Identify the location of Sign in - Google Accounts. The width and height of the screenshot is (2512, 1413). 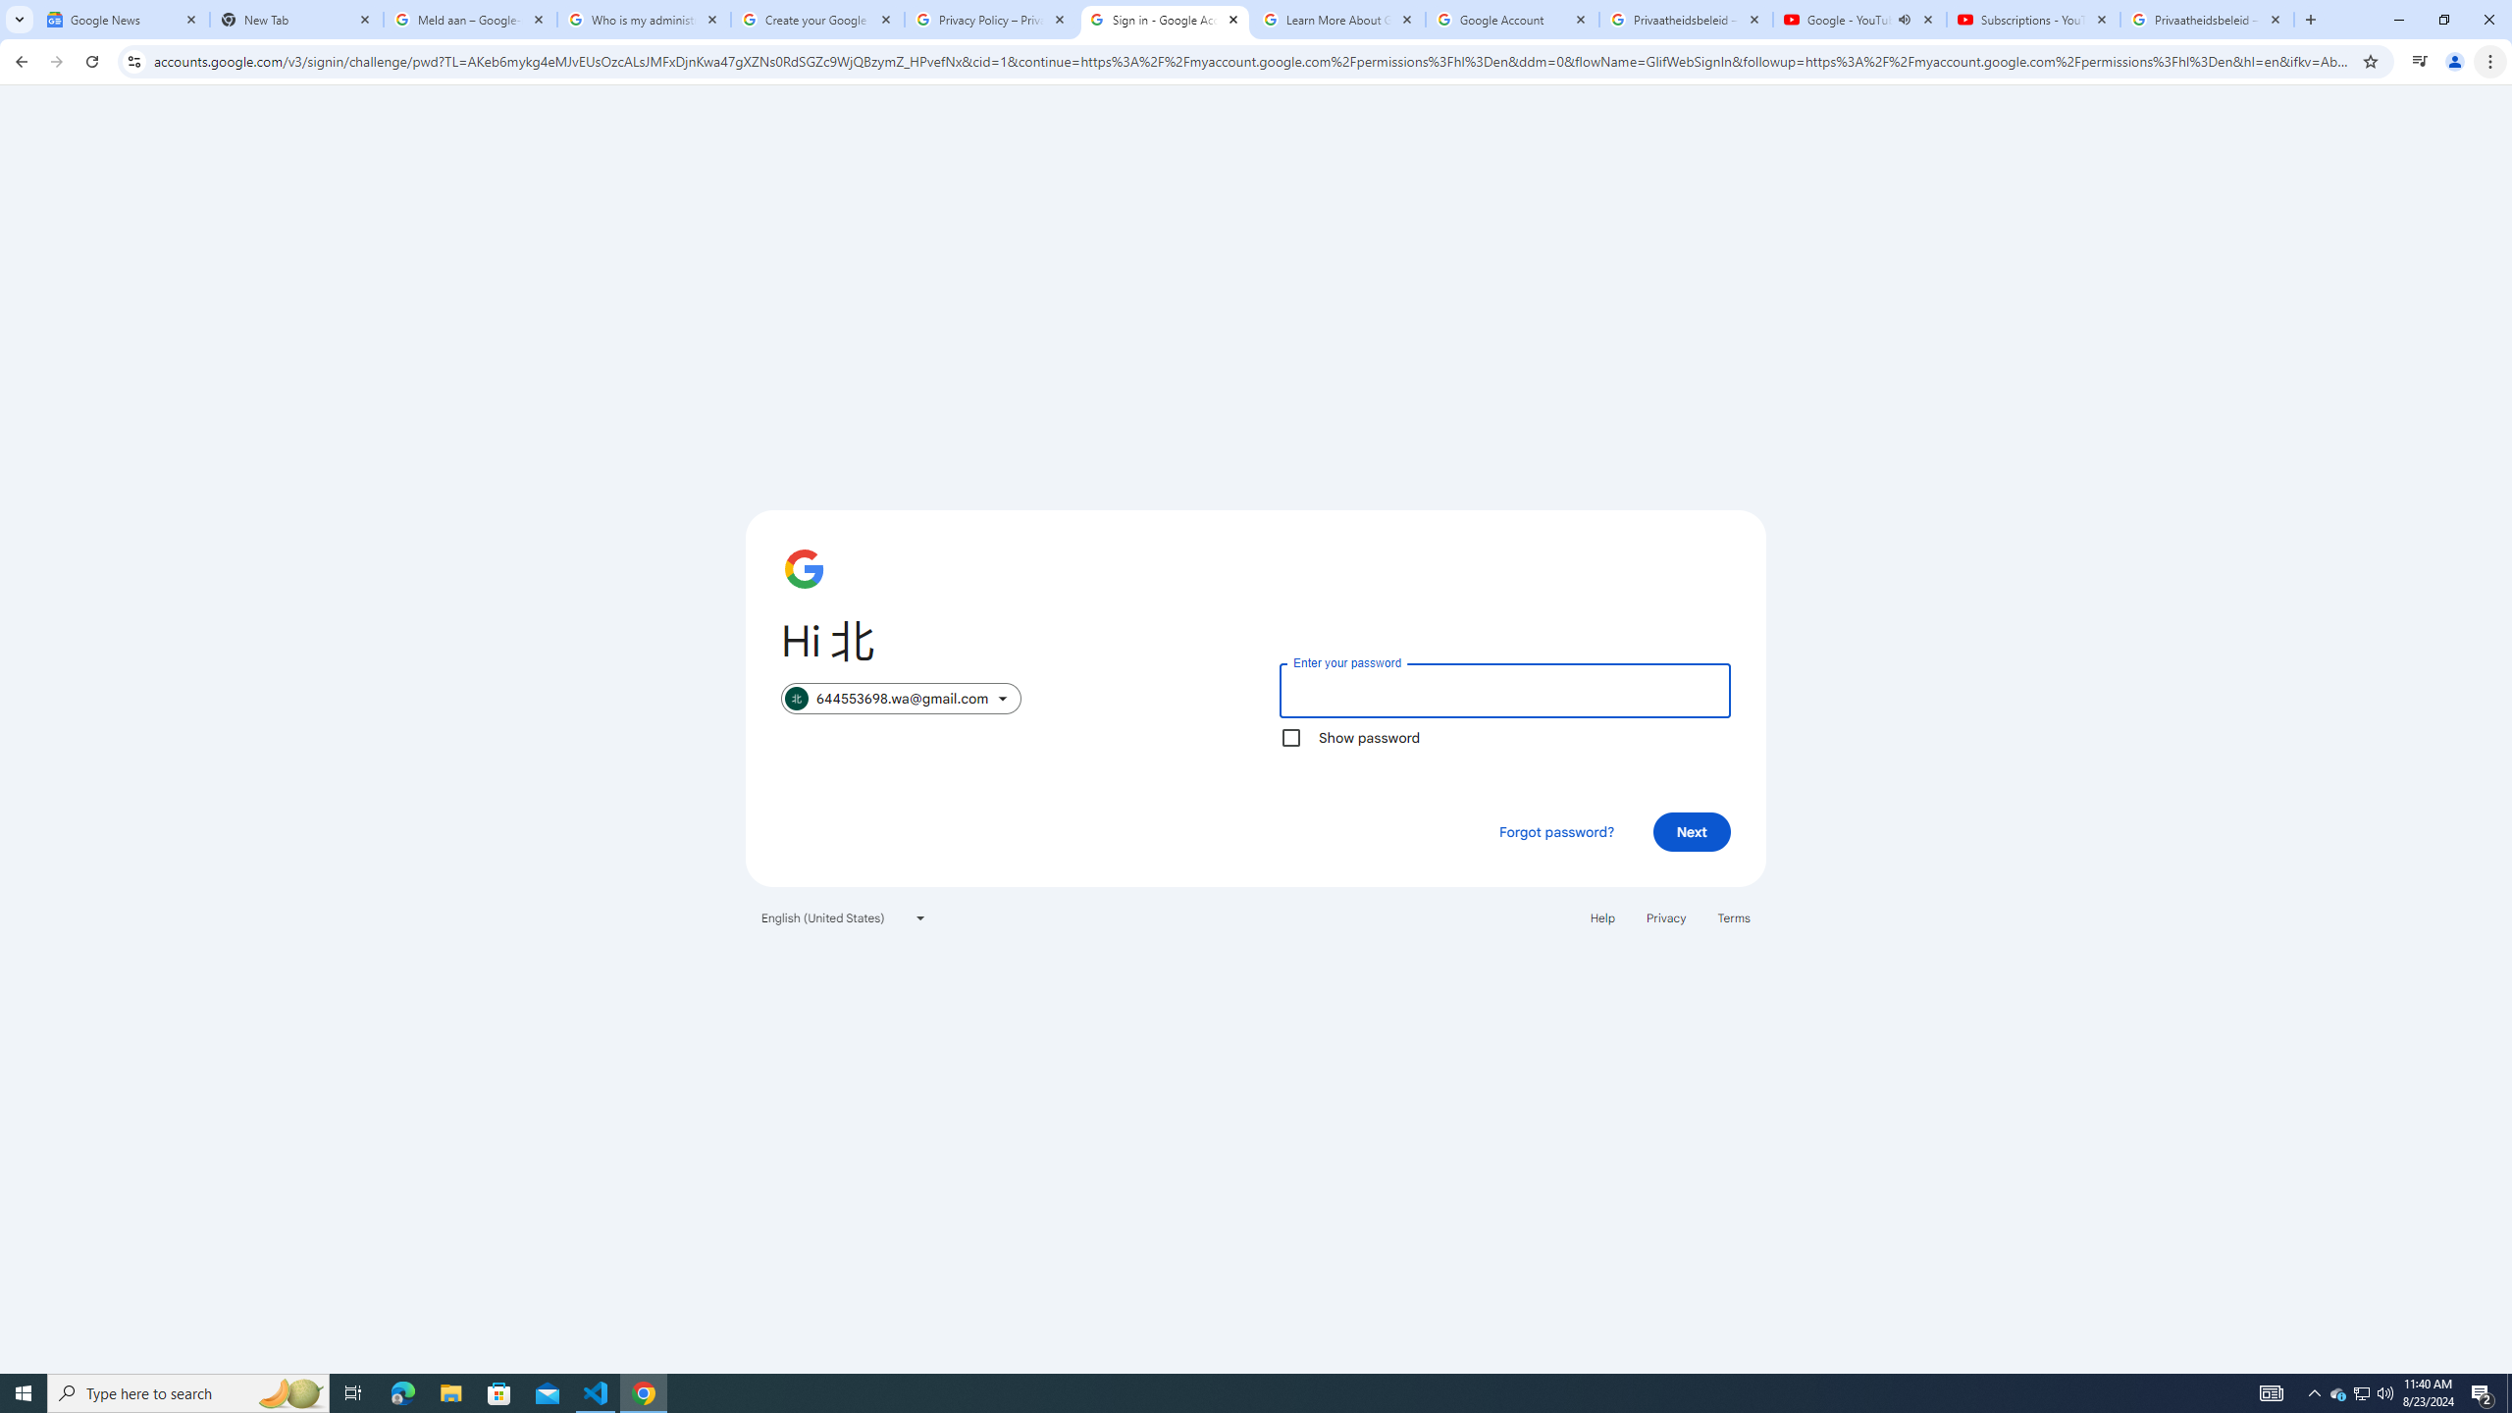
(1166, 20).